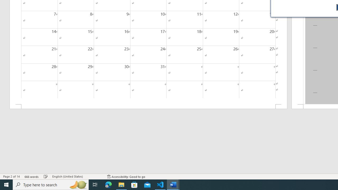 This screenshot has width=338, height=190. I want to click on Word - 2 running windows, so click(173, 185).